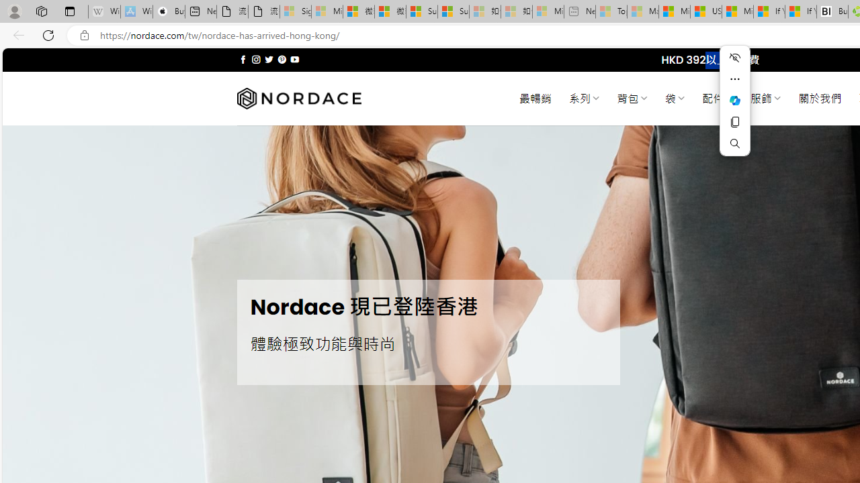 This screenshot has width=860, height=483. Describe the element at coordinates (256, 59) in the screenshot. I see `Follow on Instagram` at that location.